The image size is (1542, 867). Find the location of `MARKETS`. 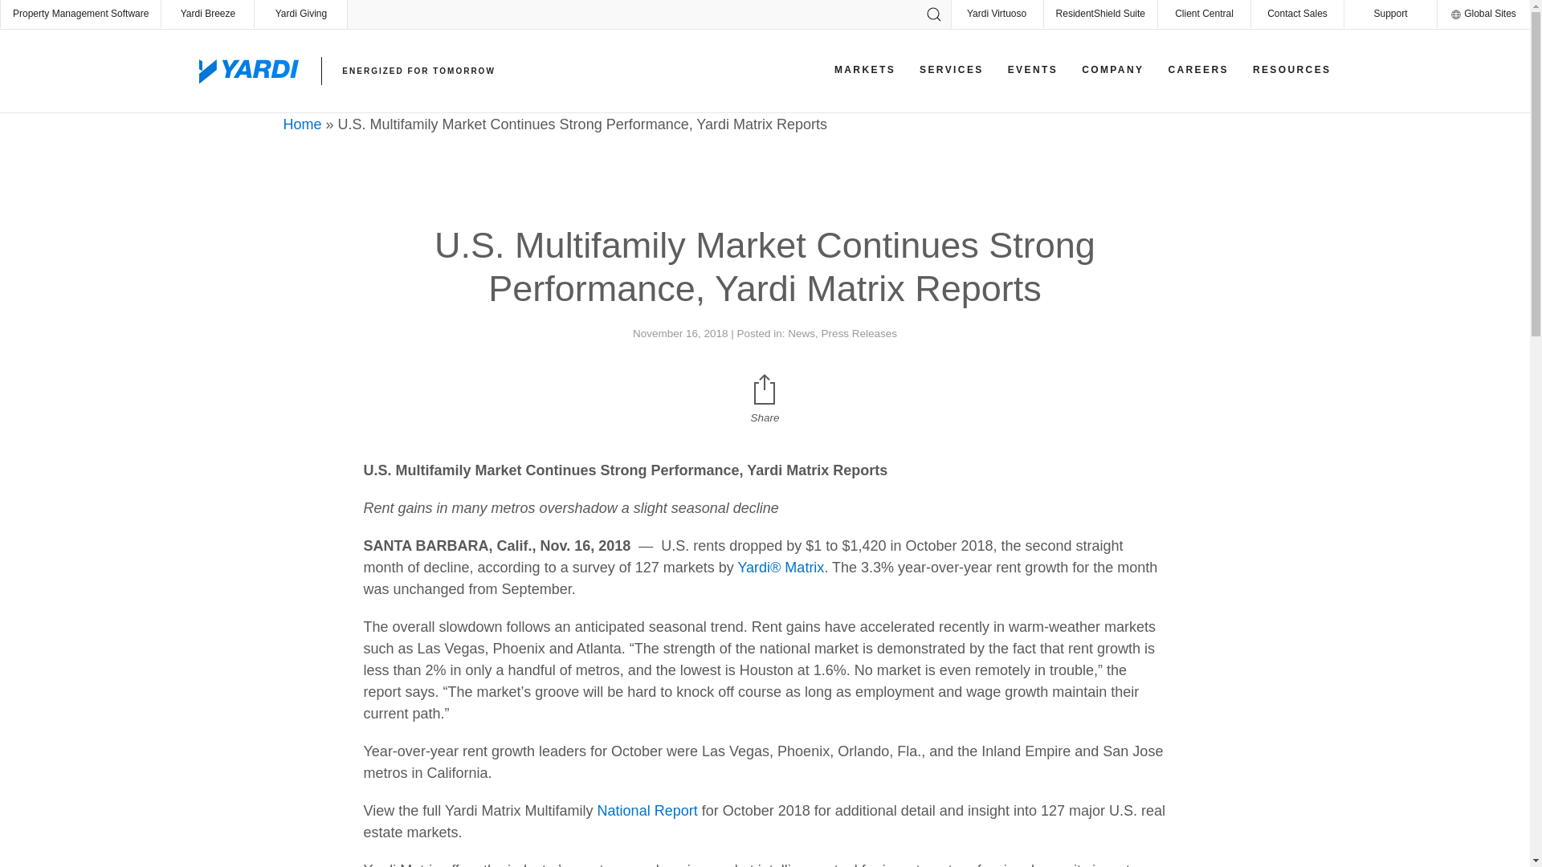

MARKETS is located at coordinates (864, 69).